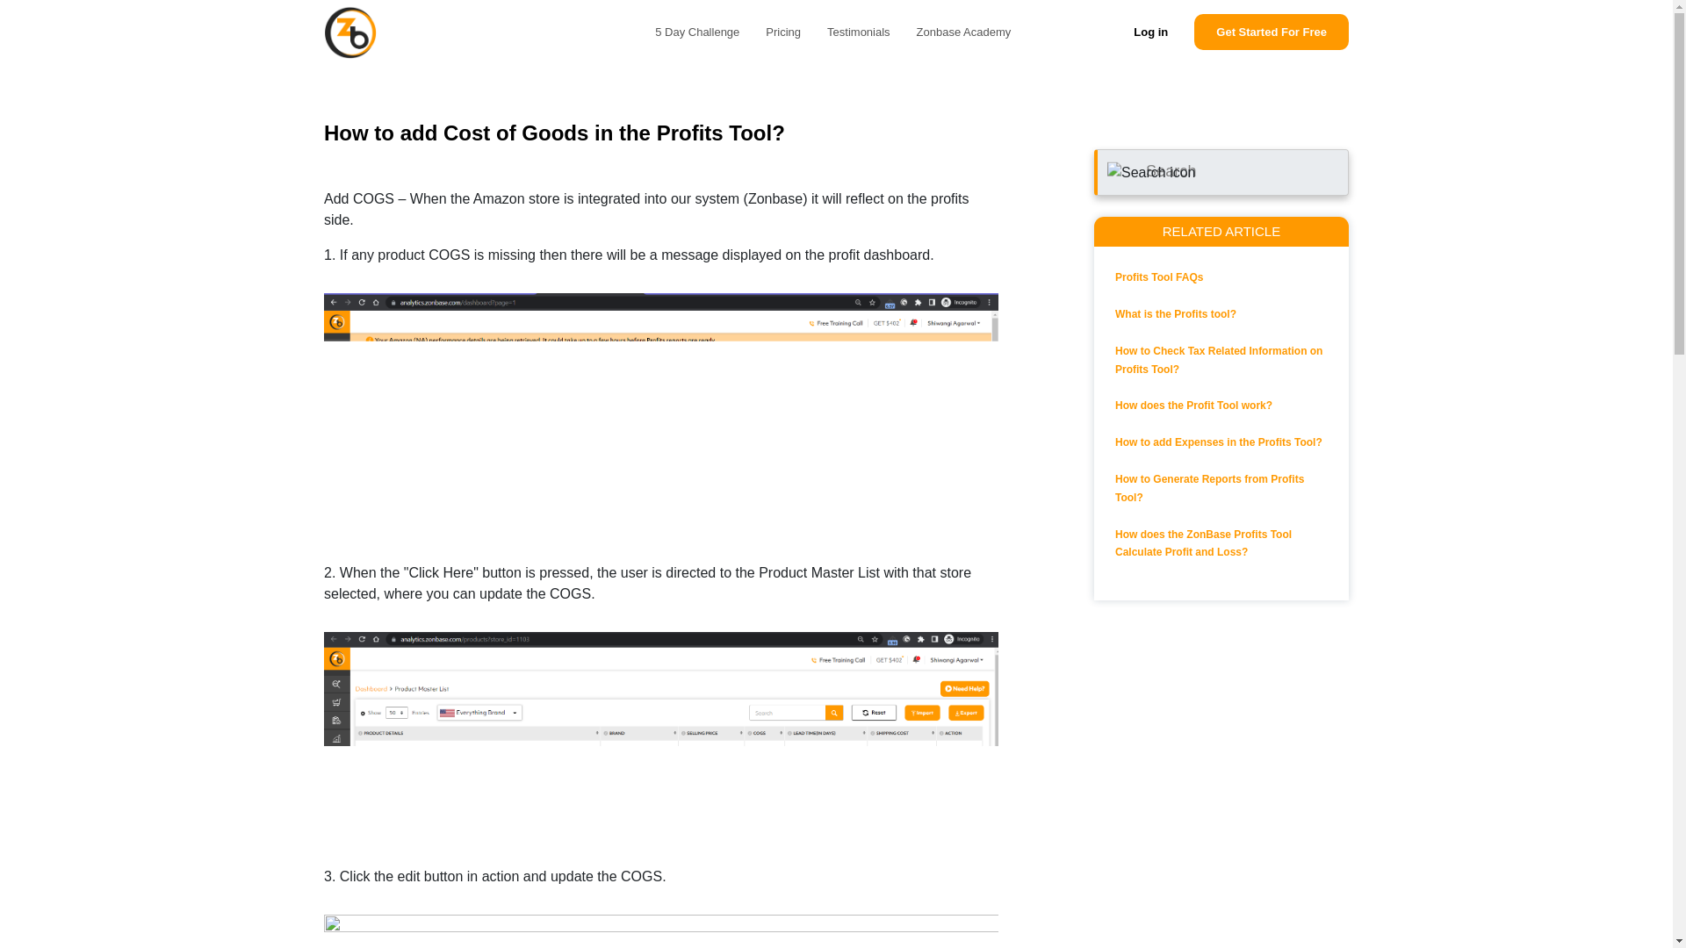 The width and height of the screenshot is (1686, 948). Describe the element at coordinates (859, 32) in the screenshot. I see `Testimonials` at that location.